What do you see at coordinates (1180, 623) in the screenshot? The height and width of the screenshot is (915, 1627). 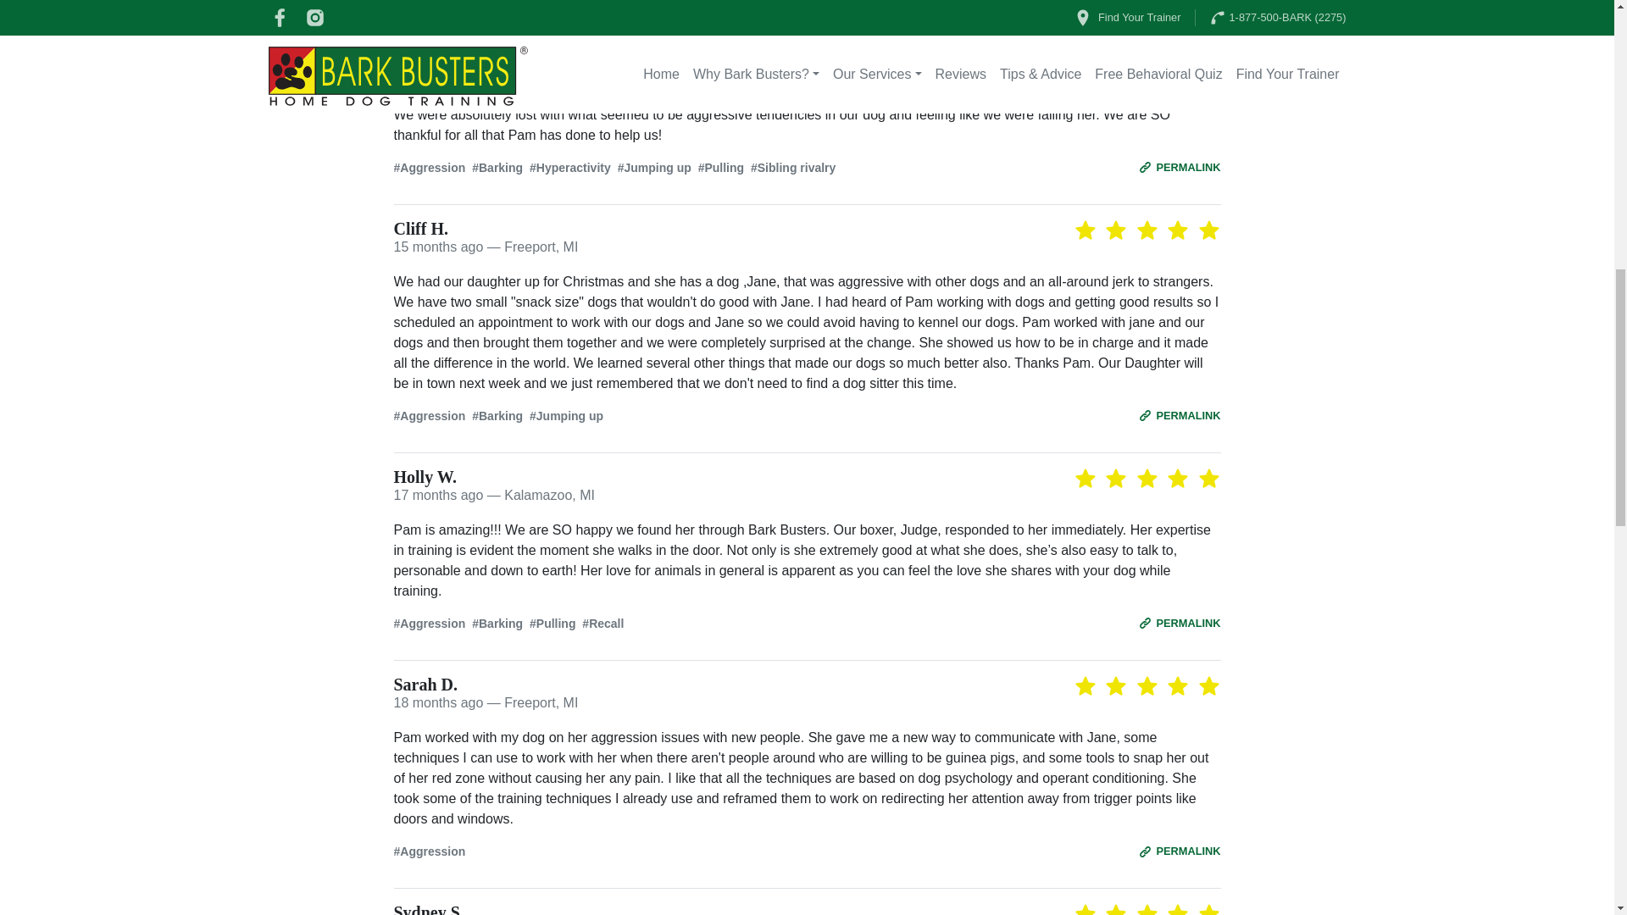 I see `PERMALINK` at bounding box center [1180, 623].